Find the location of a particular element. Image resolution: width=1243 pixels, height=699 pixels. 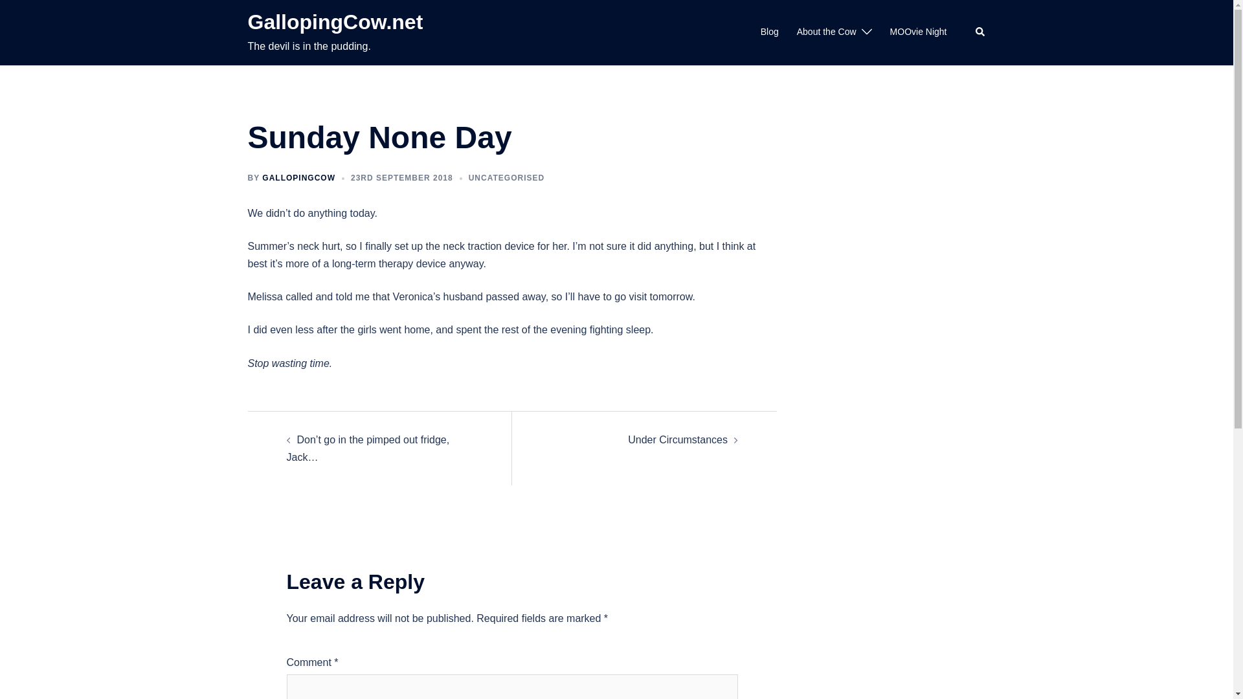

MOOvie Night is located at coordinates (918, 32).